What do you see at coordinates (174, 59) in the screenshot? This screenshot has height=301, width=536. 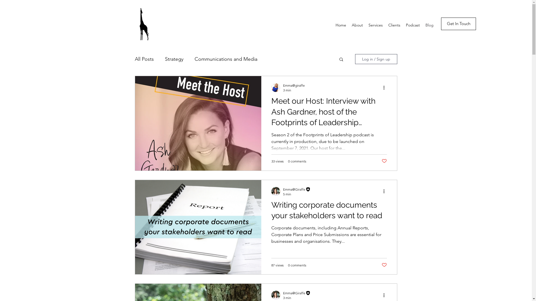 I see `Strategy` at bounding box center [174, 59].